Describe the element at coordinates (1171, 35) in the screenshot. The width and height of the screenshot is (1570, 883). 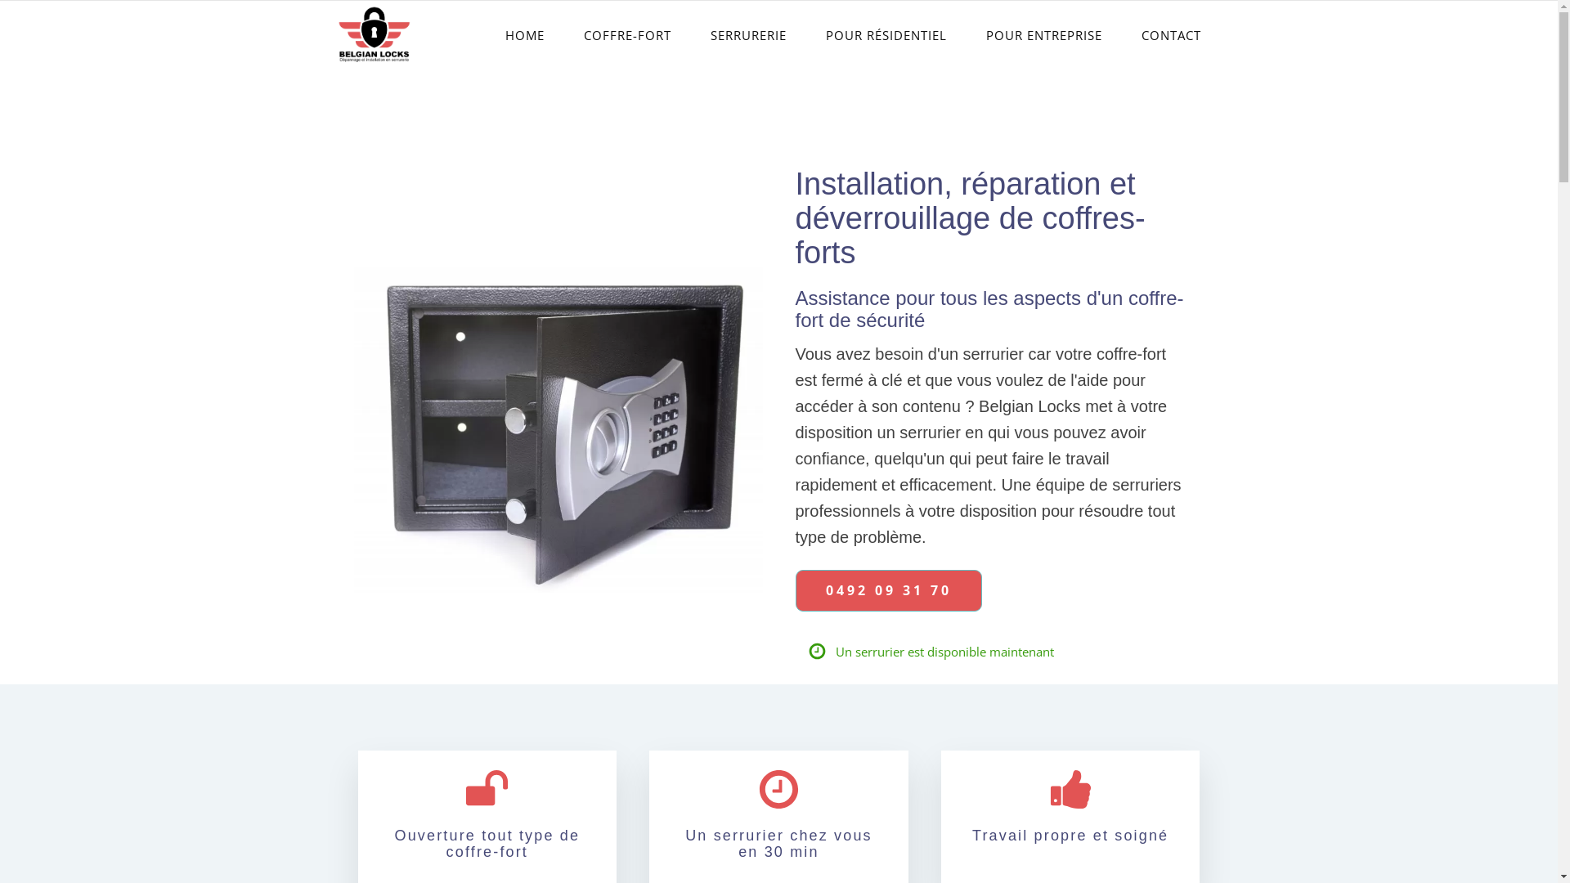
I see `CONTACT` at that location.